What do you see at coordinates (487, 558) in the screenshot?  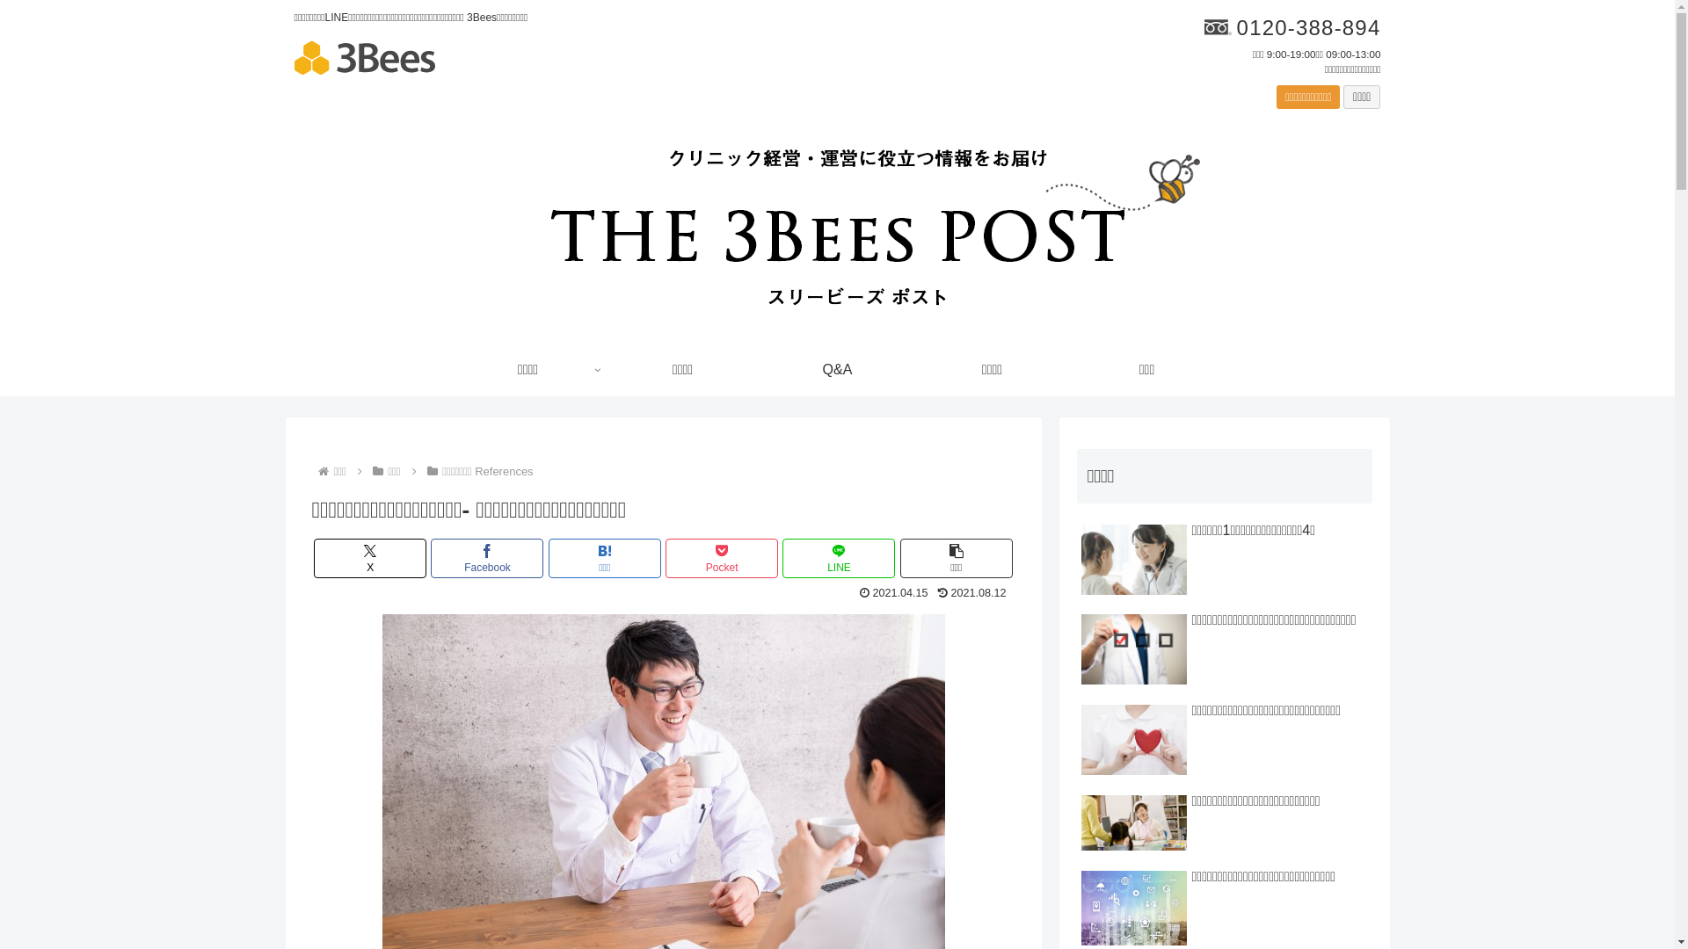 I see `Facebook` at bounding box center [487, 558].